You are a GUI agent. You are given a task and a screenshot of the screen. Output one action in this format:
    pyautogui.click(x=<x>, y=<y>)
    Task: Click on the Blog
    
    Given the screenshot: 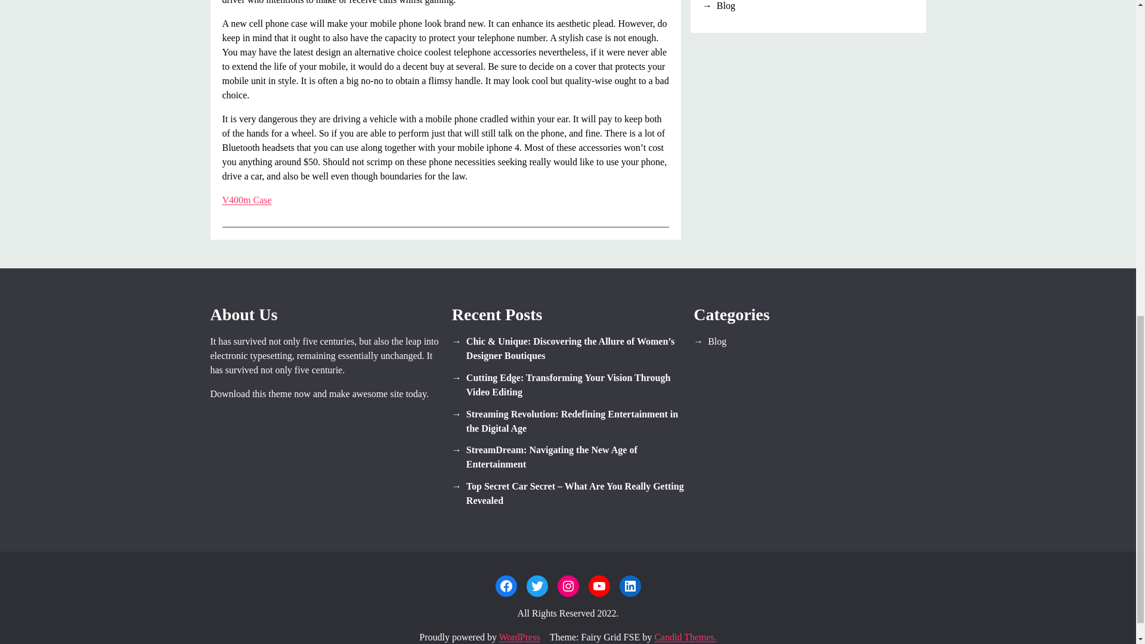 What is the action you would take?
    pyautogui.click(x=808, y=6)
    